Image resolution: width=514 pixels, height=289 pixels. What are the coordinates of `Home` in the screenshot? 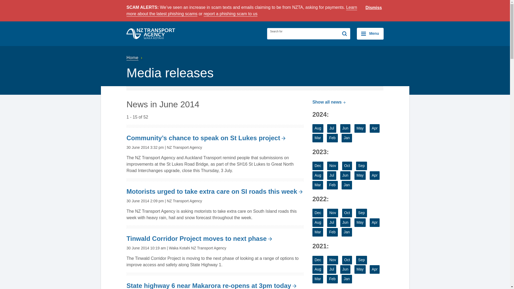 It's located at (135, 58).